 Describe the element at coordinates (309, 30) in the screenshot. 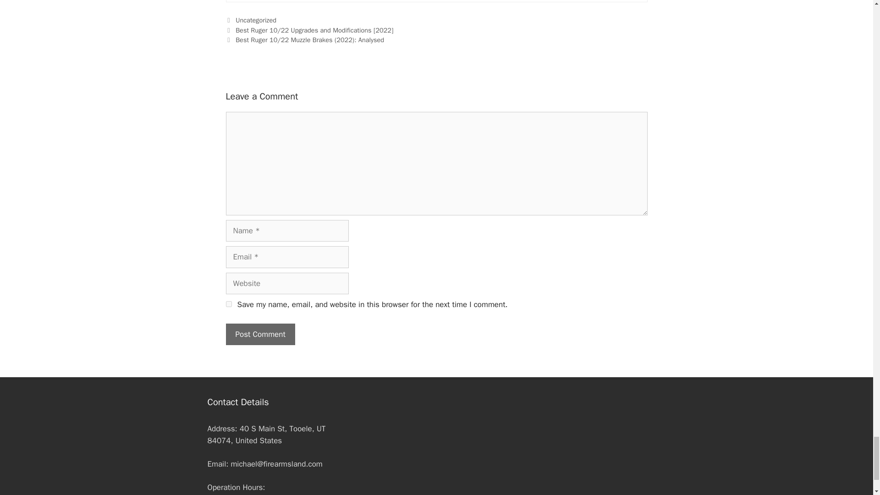

I see `Previous` at that location.